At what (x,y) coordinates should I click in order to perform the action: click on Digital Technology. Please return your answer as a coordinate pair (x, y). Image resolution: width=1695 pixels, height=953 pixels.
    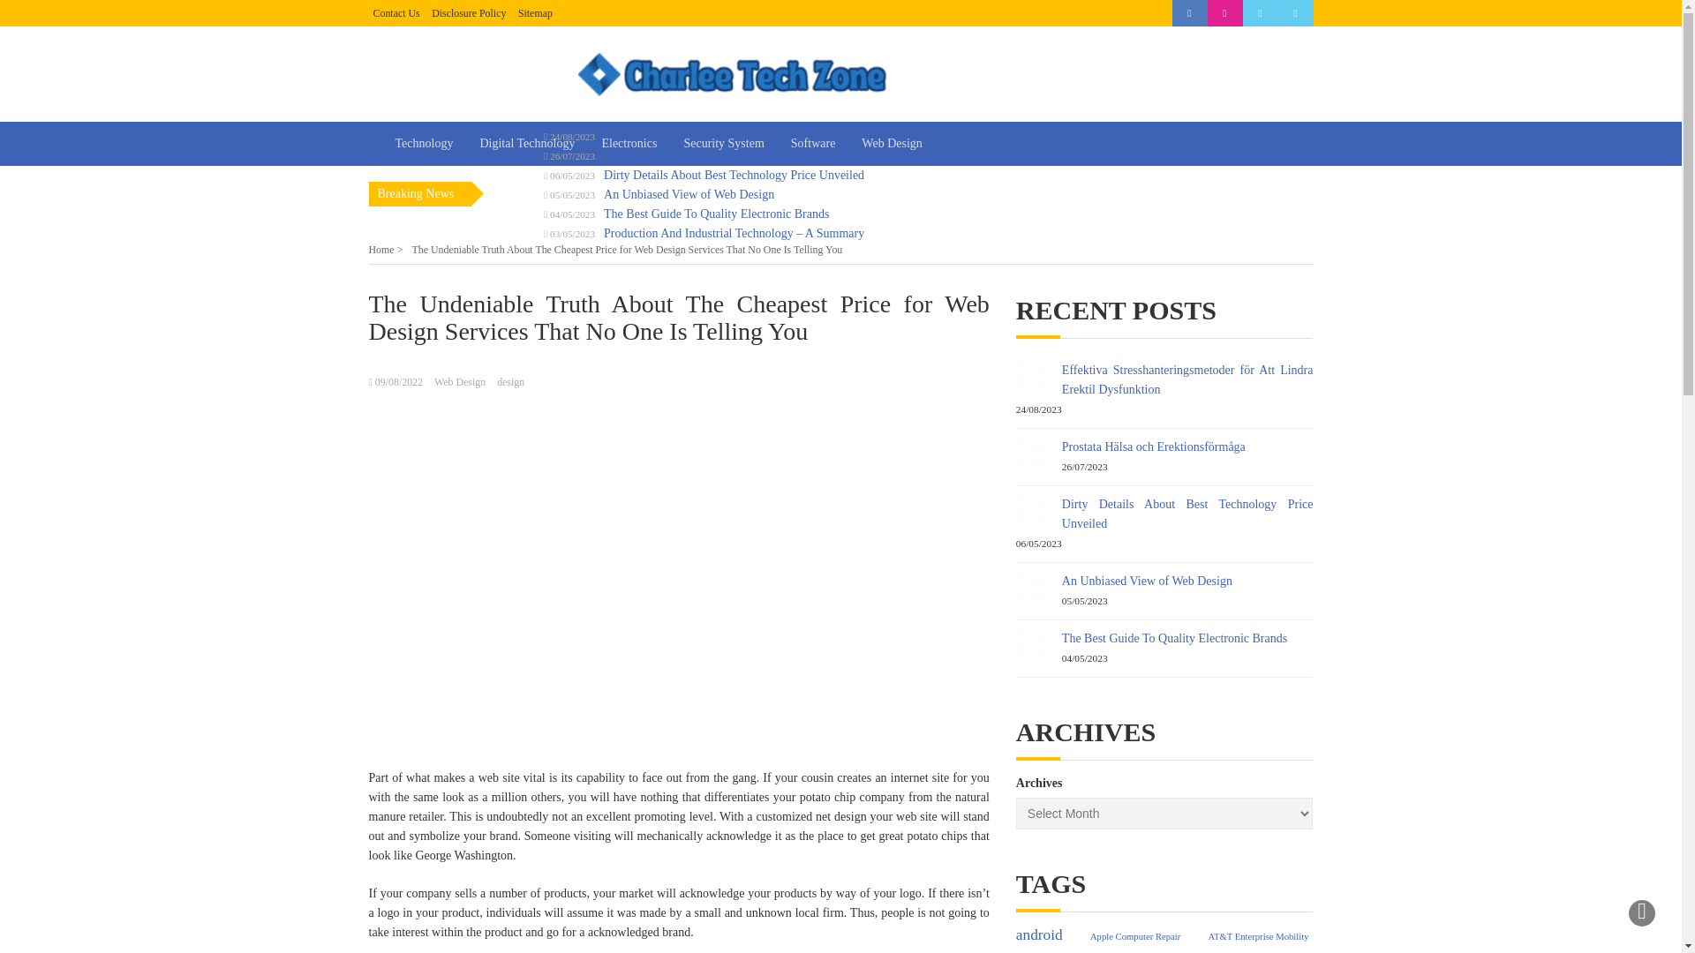
    Looking at the image, I should click on (527, 143).